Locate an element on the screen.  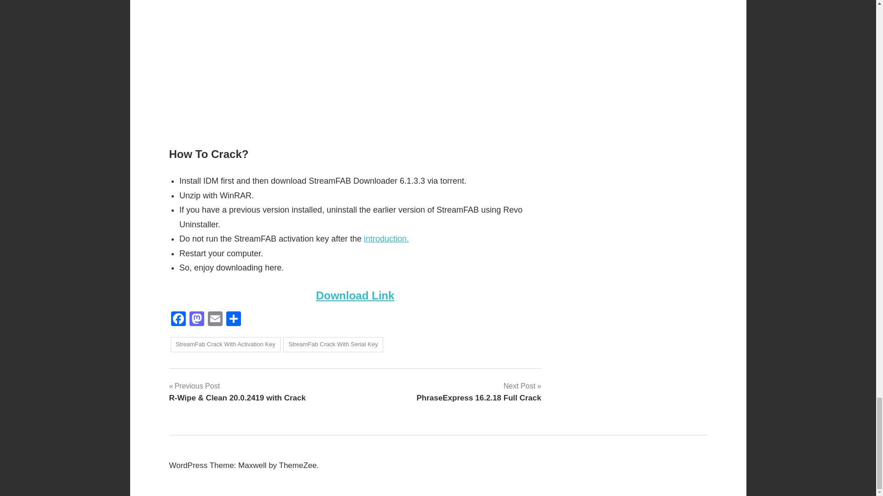
Facebook is located at coordinates (178, 320).